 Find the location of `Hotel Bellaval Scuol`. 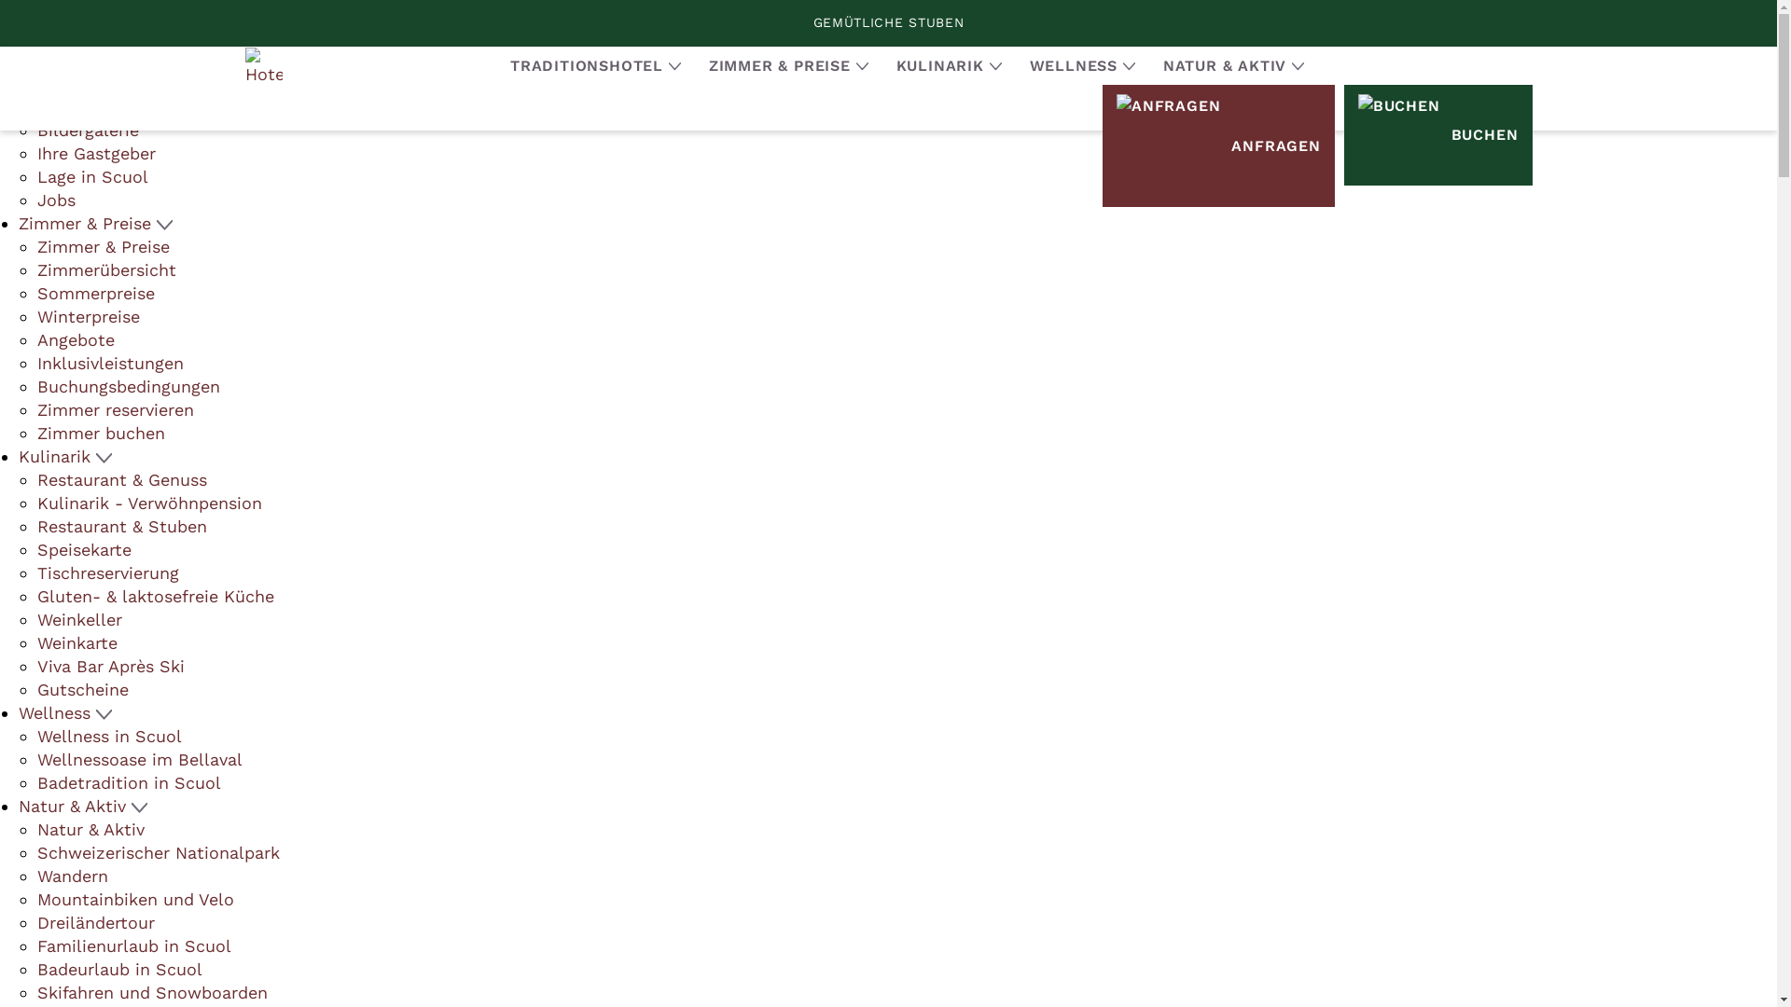

Hotel Bellaval Scuol is located at coordinates (263, 65).